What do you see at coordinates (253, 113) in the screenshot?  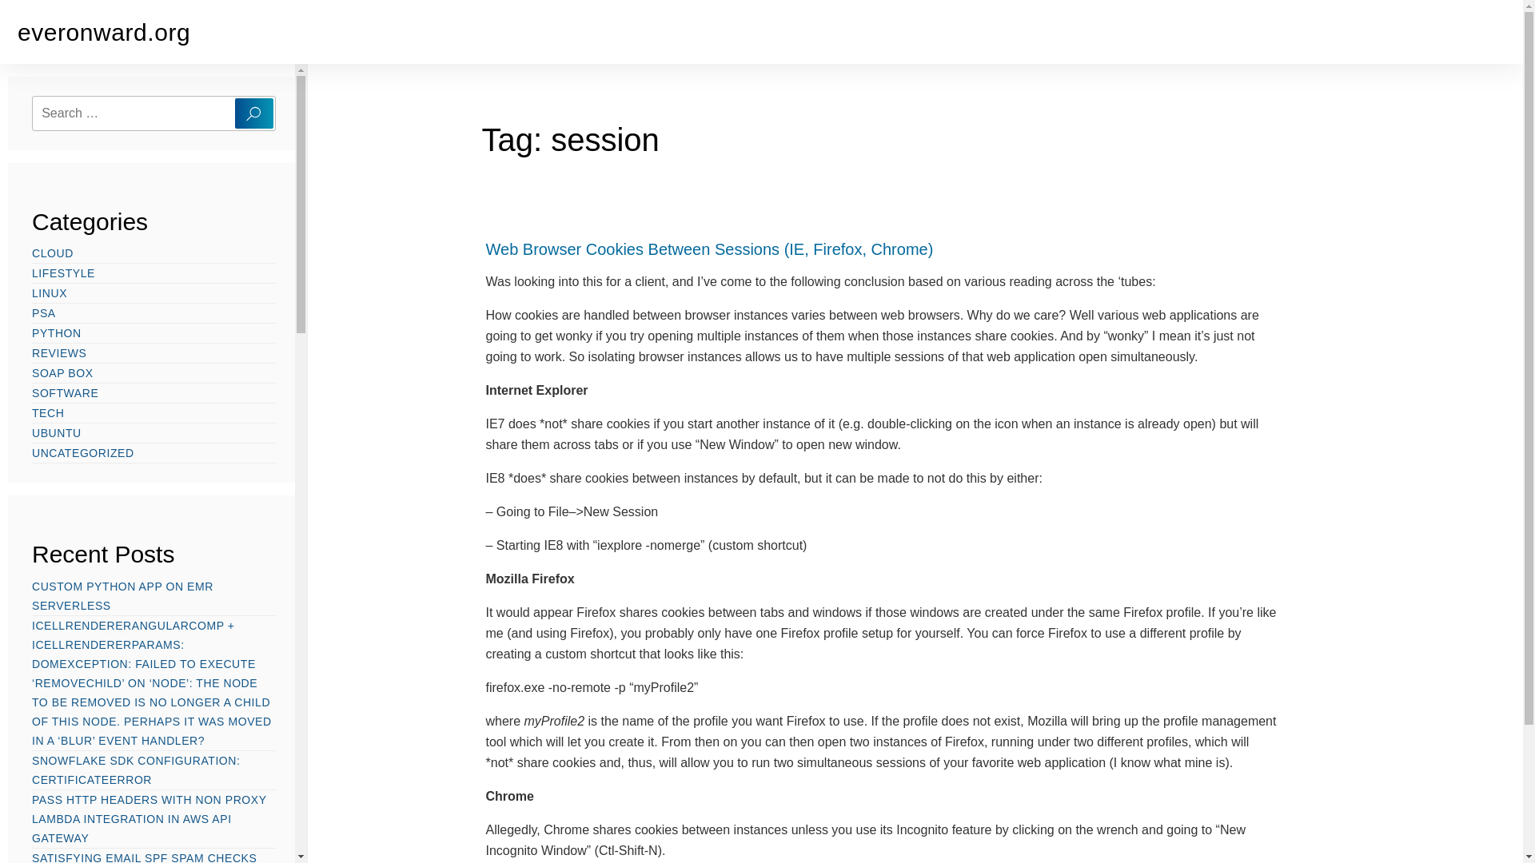 I see `Search` at bounding box center [253, 113].